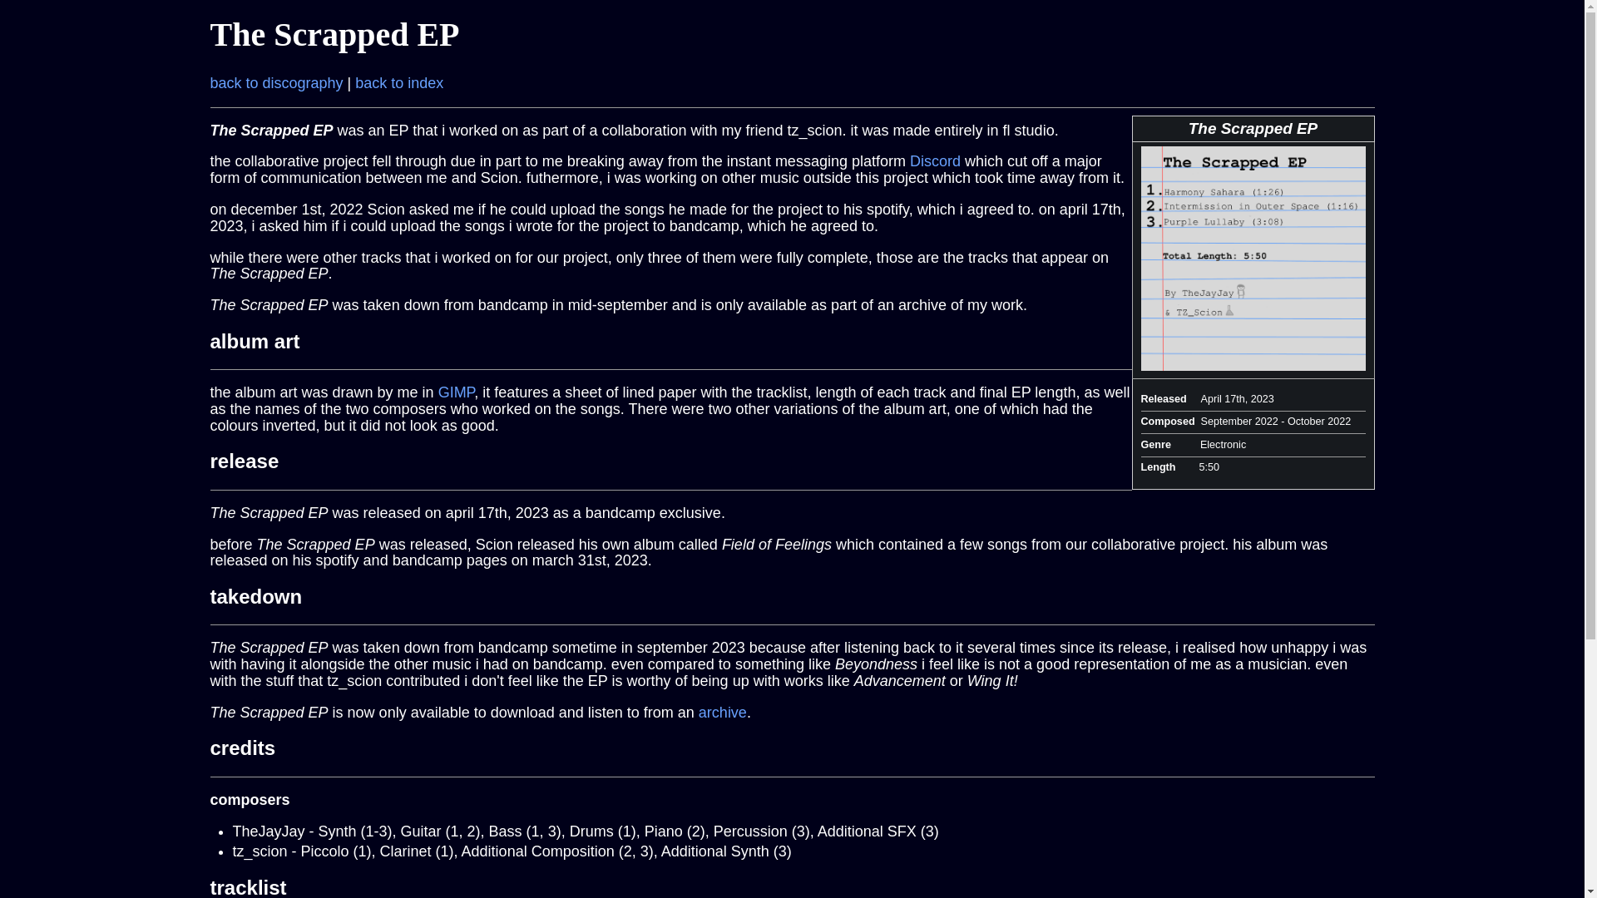 This screenshot has height=898, width=1597. I want to click on GIMP, so click(456, 392).